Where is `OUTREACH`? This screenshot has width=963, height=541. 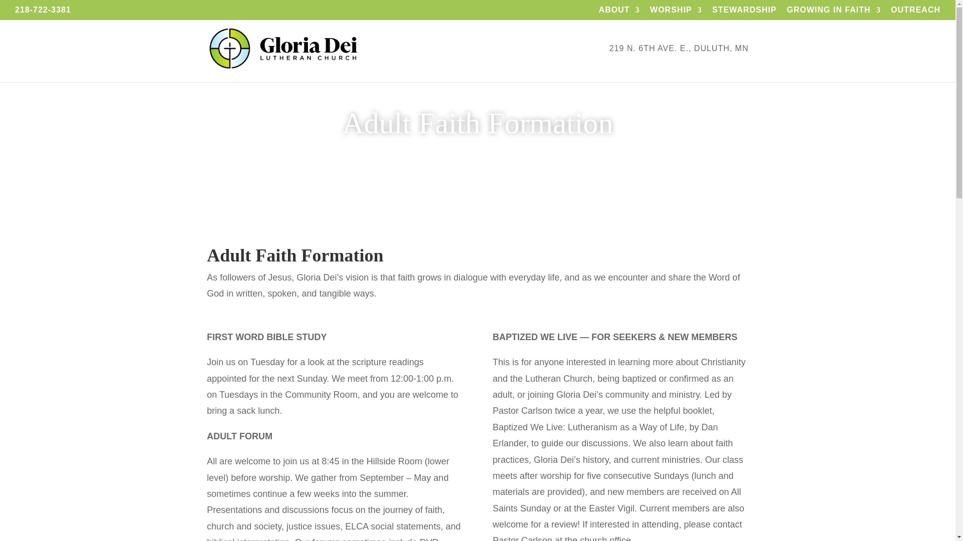
OUTREACH is located at coordinates (916, 13).